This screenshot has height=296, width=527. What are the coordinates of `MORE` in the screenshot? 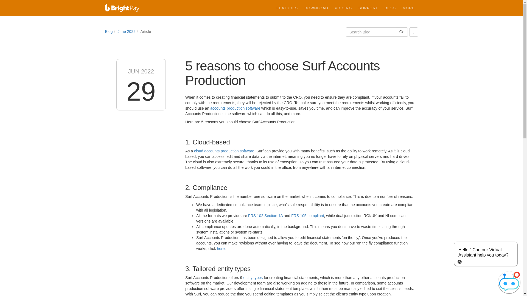 It's located at (408, 8).